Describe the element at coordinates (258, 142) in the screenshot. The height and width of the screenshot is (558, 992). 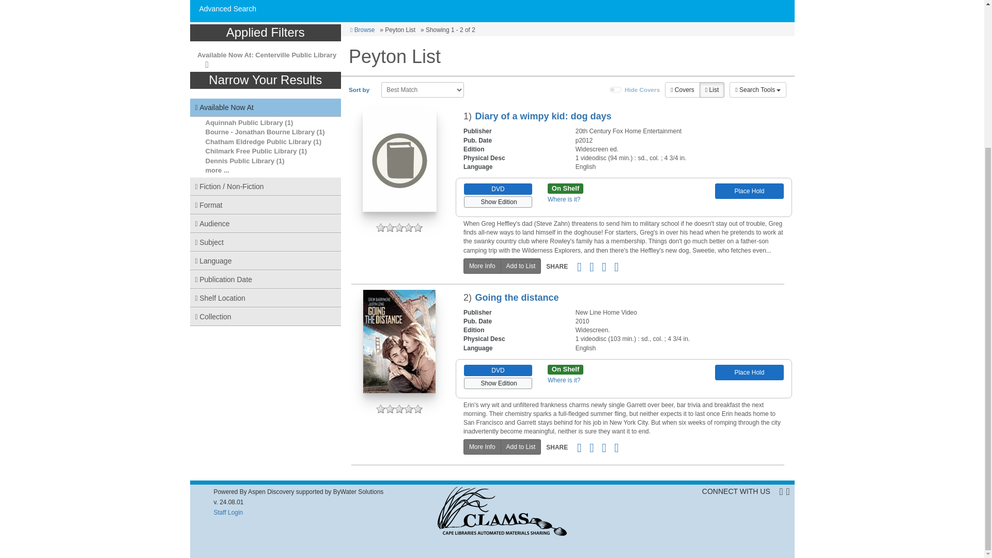
I see `Chatham Eldredge Public Library` at that location.